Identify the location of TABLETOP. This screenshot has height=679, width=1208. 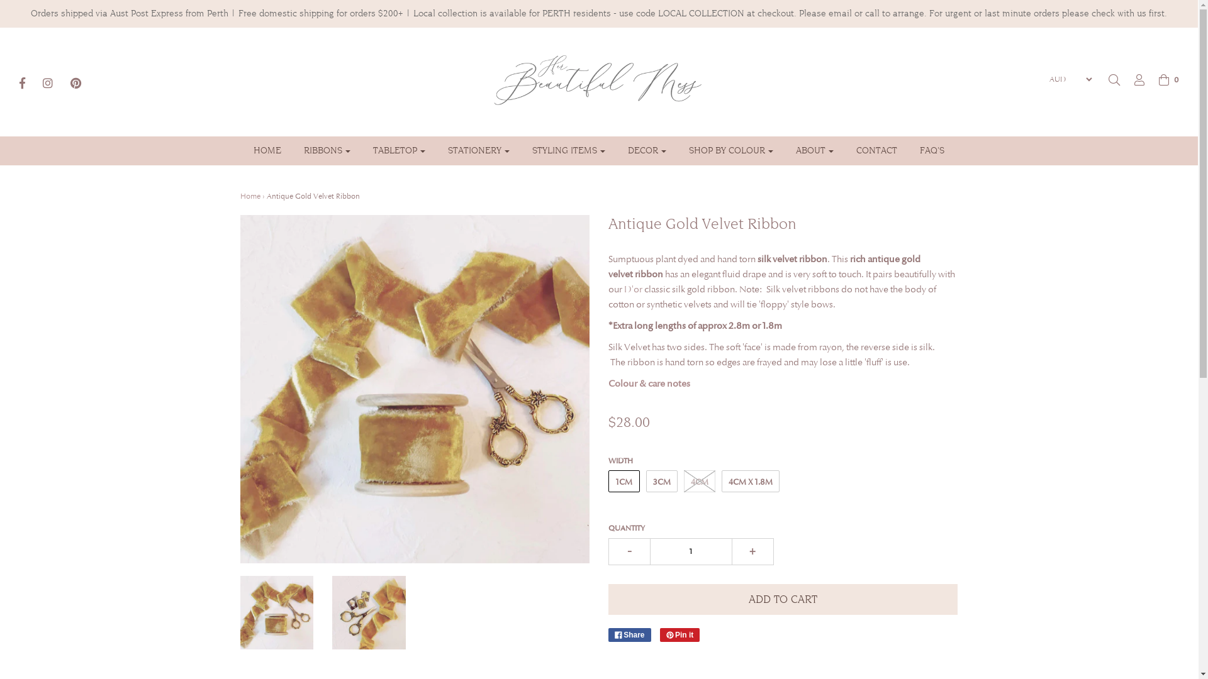
(399, 151).